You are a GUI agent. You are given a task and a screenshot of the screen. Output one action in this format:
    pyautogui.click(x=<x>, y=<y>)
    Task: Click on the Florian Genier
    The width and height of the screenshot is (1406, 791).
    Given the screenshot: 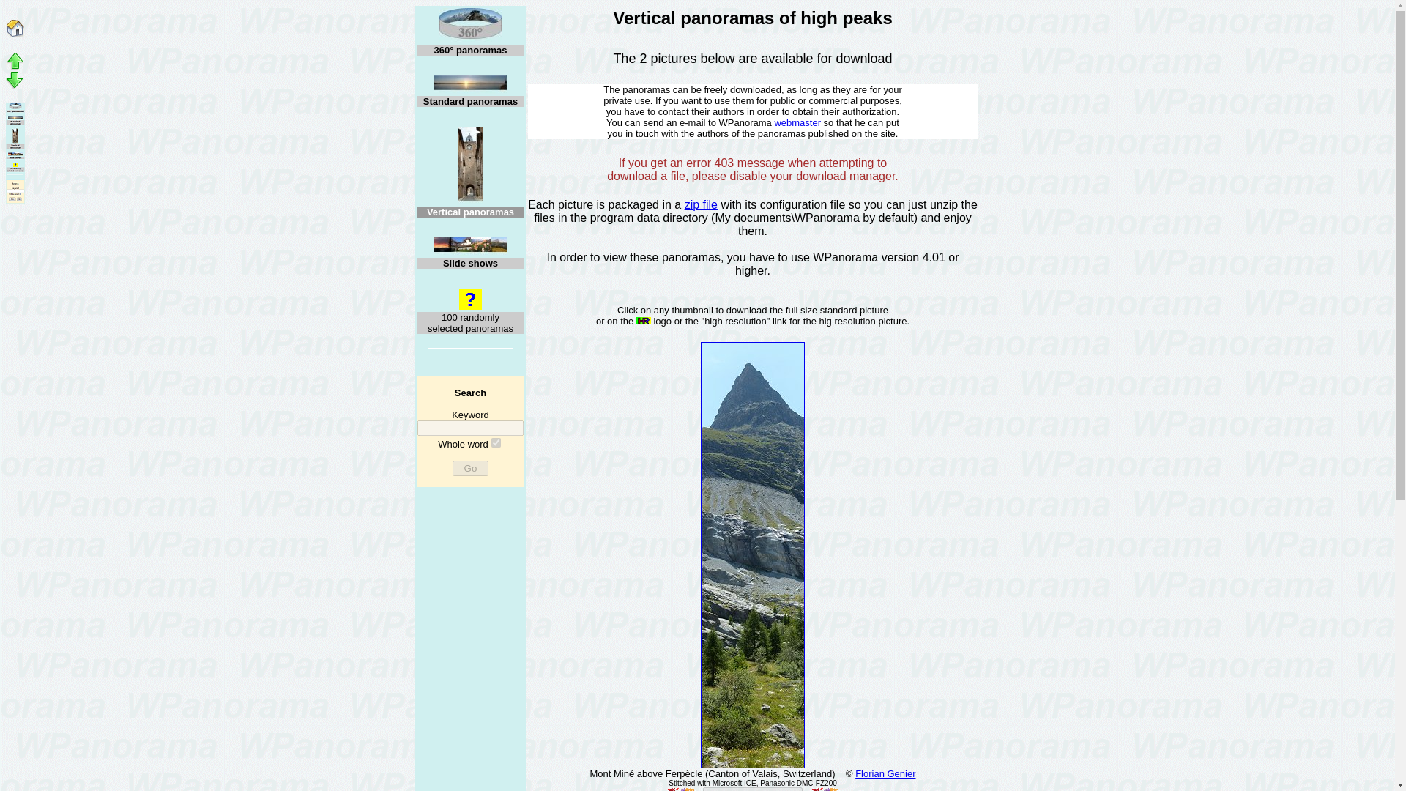 What is the action you would take?
    pyautogui.click(x=885, y=773)
    